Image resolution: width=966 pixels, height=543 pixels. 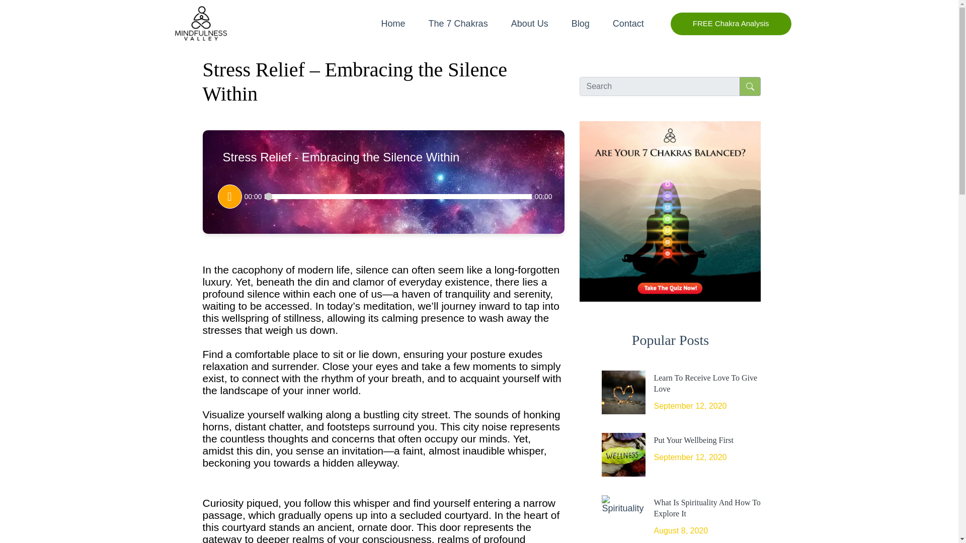 What do you see at coordinates (731, 24) in the screenshot?
I see `FREE Chakra Analysis` at bounding box center [731, 24].